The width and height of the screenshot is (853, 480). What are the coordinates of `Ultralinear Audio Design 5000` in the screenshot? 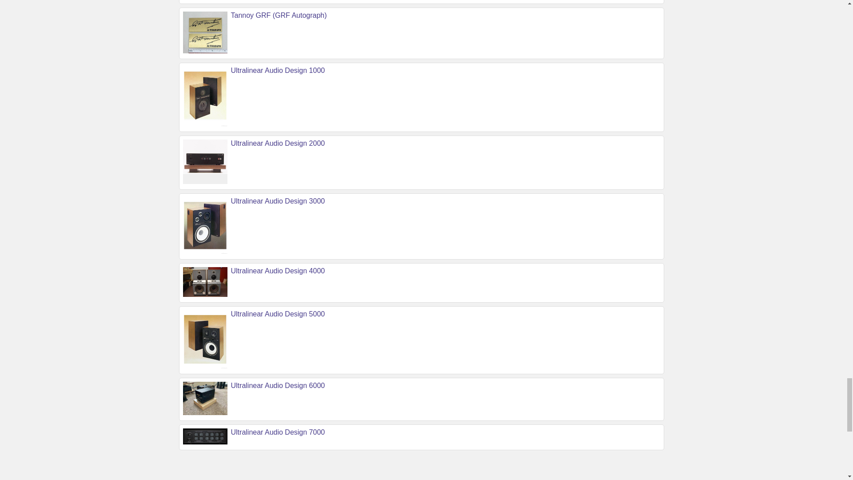 It's located at (278, 314).